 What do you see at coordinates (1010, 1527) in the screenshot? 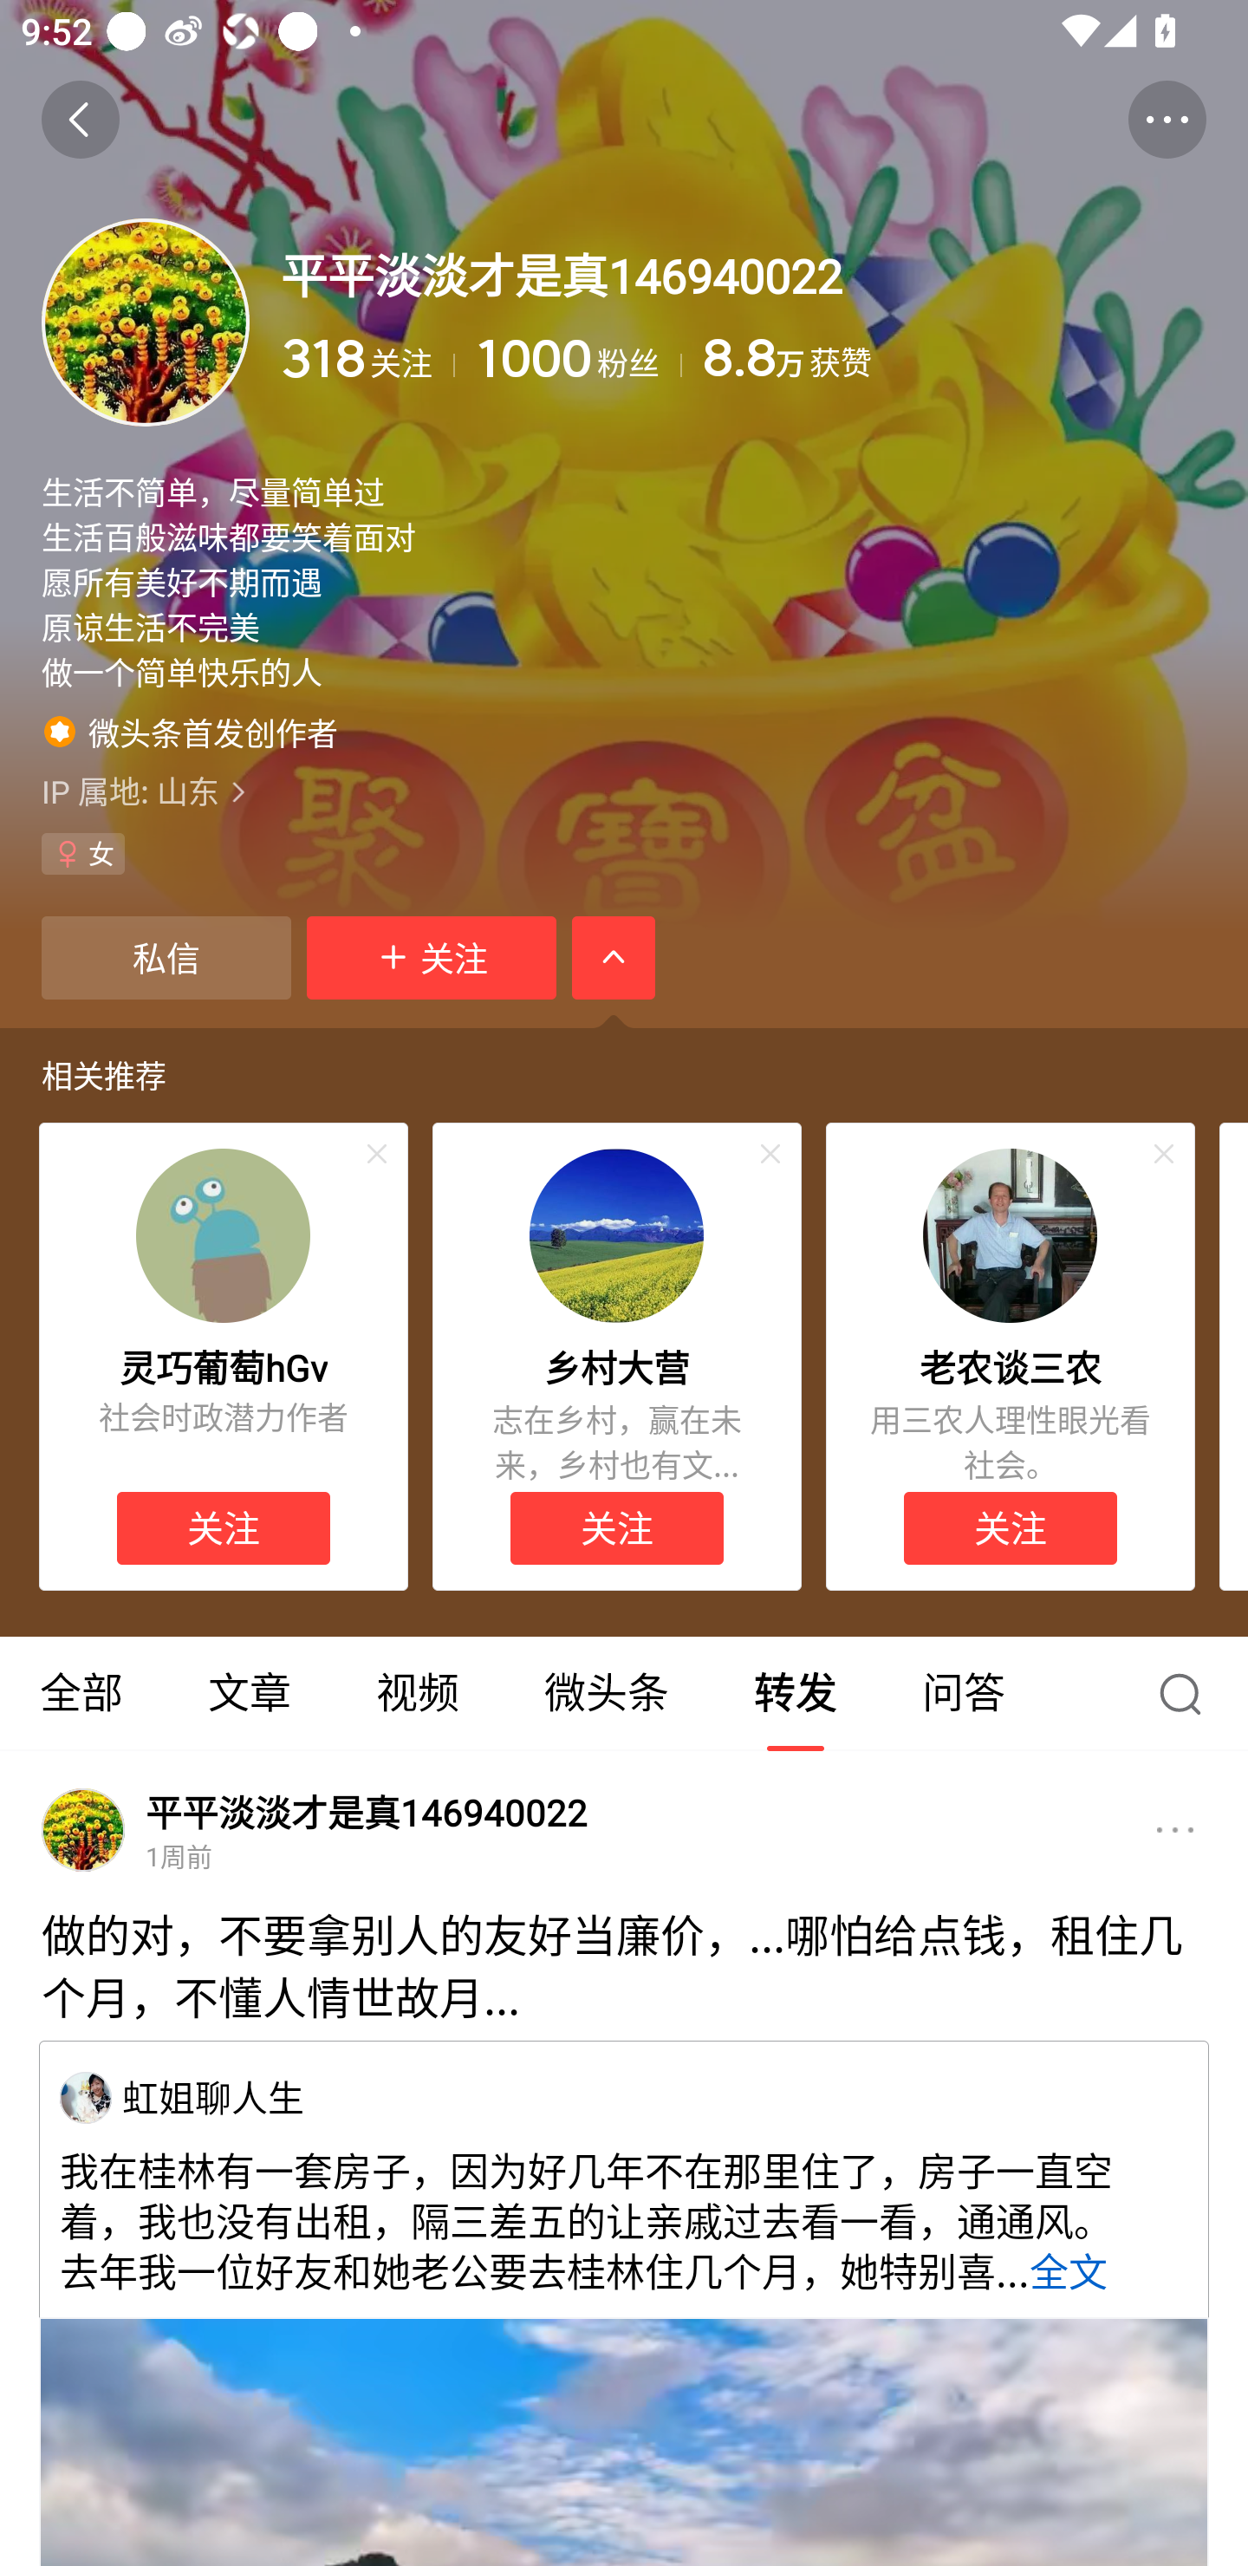
I see `关注` at bounding box center [1010, 1527].